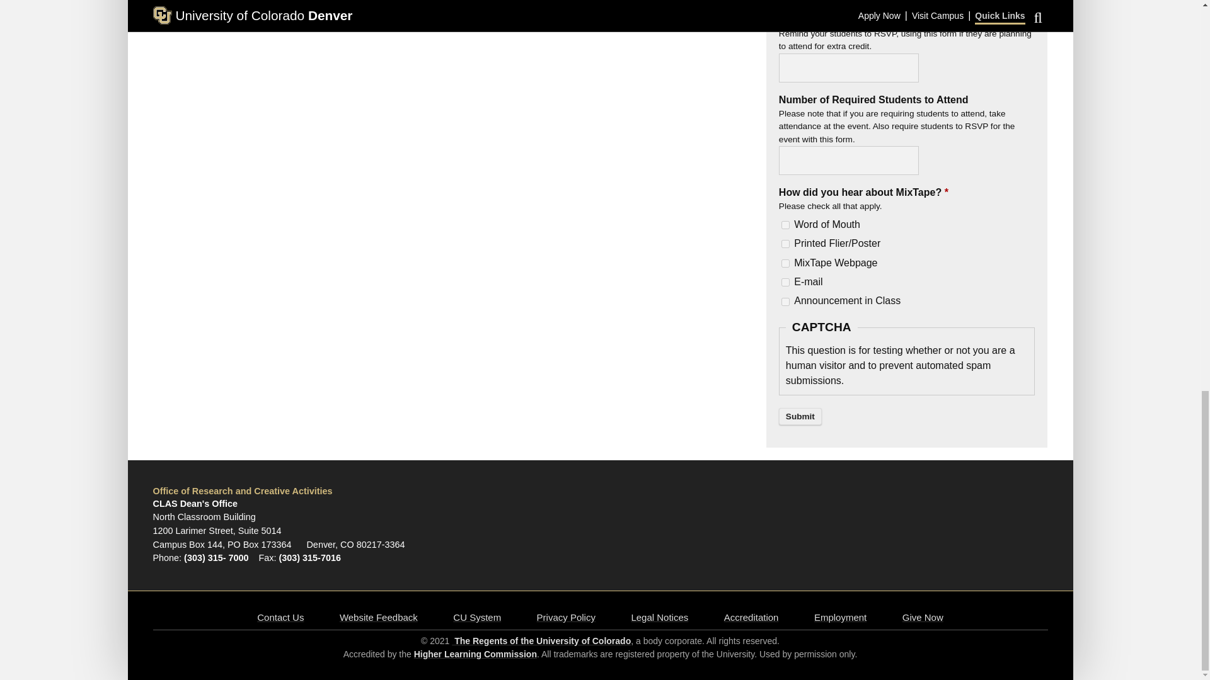 The height and width of the screenshot is (680, 1210). Describe the element at coordinates (785, 225) in the screenshot. I see `hear1` at that location.